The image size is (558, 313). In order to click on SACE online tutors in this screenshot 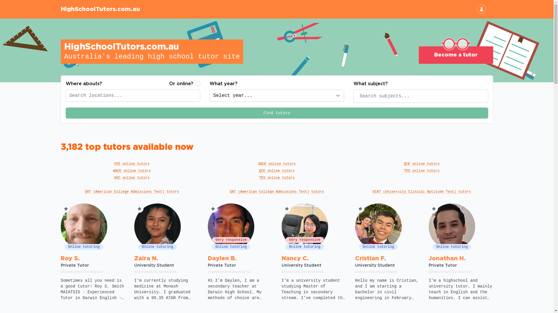, I will do `click(277, 164)`.